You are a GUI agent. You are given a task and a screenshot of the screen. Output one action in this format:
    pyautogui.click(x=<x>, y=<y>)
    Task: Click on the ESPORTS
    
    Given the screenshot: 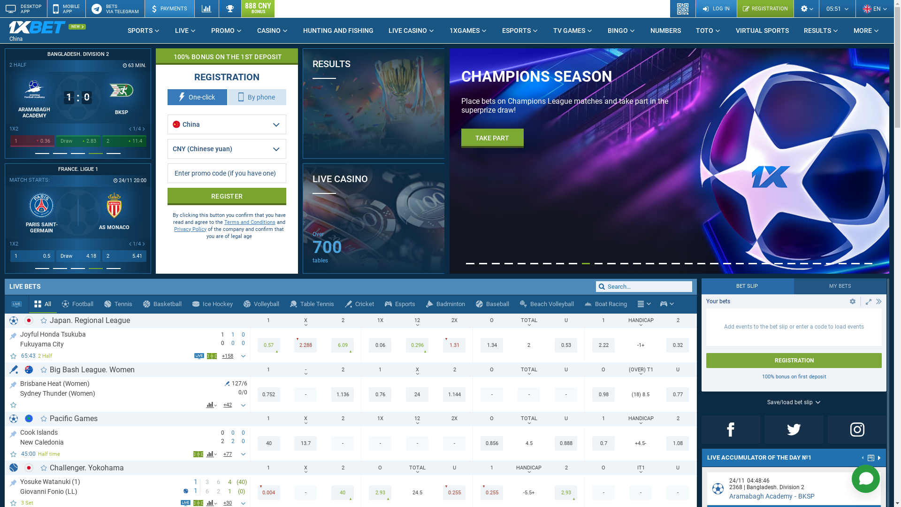 What is the action you would take?
    pyautogui.click(x=520, y=31)
    